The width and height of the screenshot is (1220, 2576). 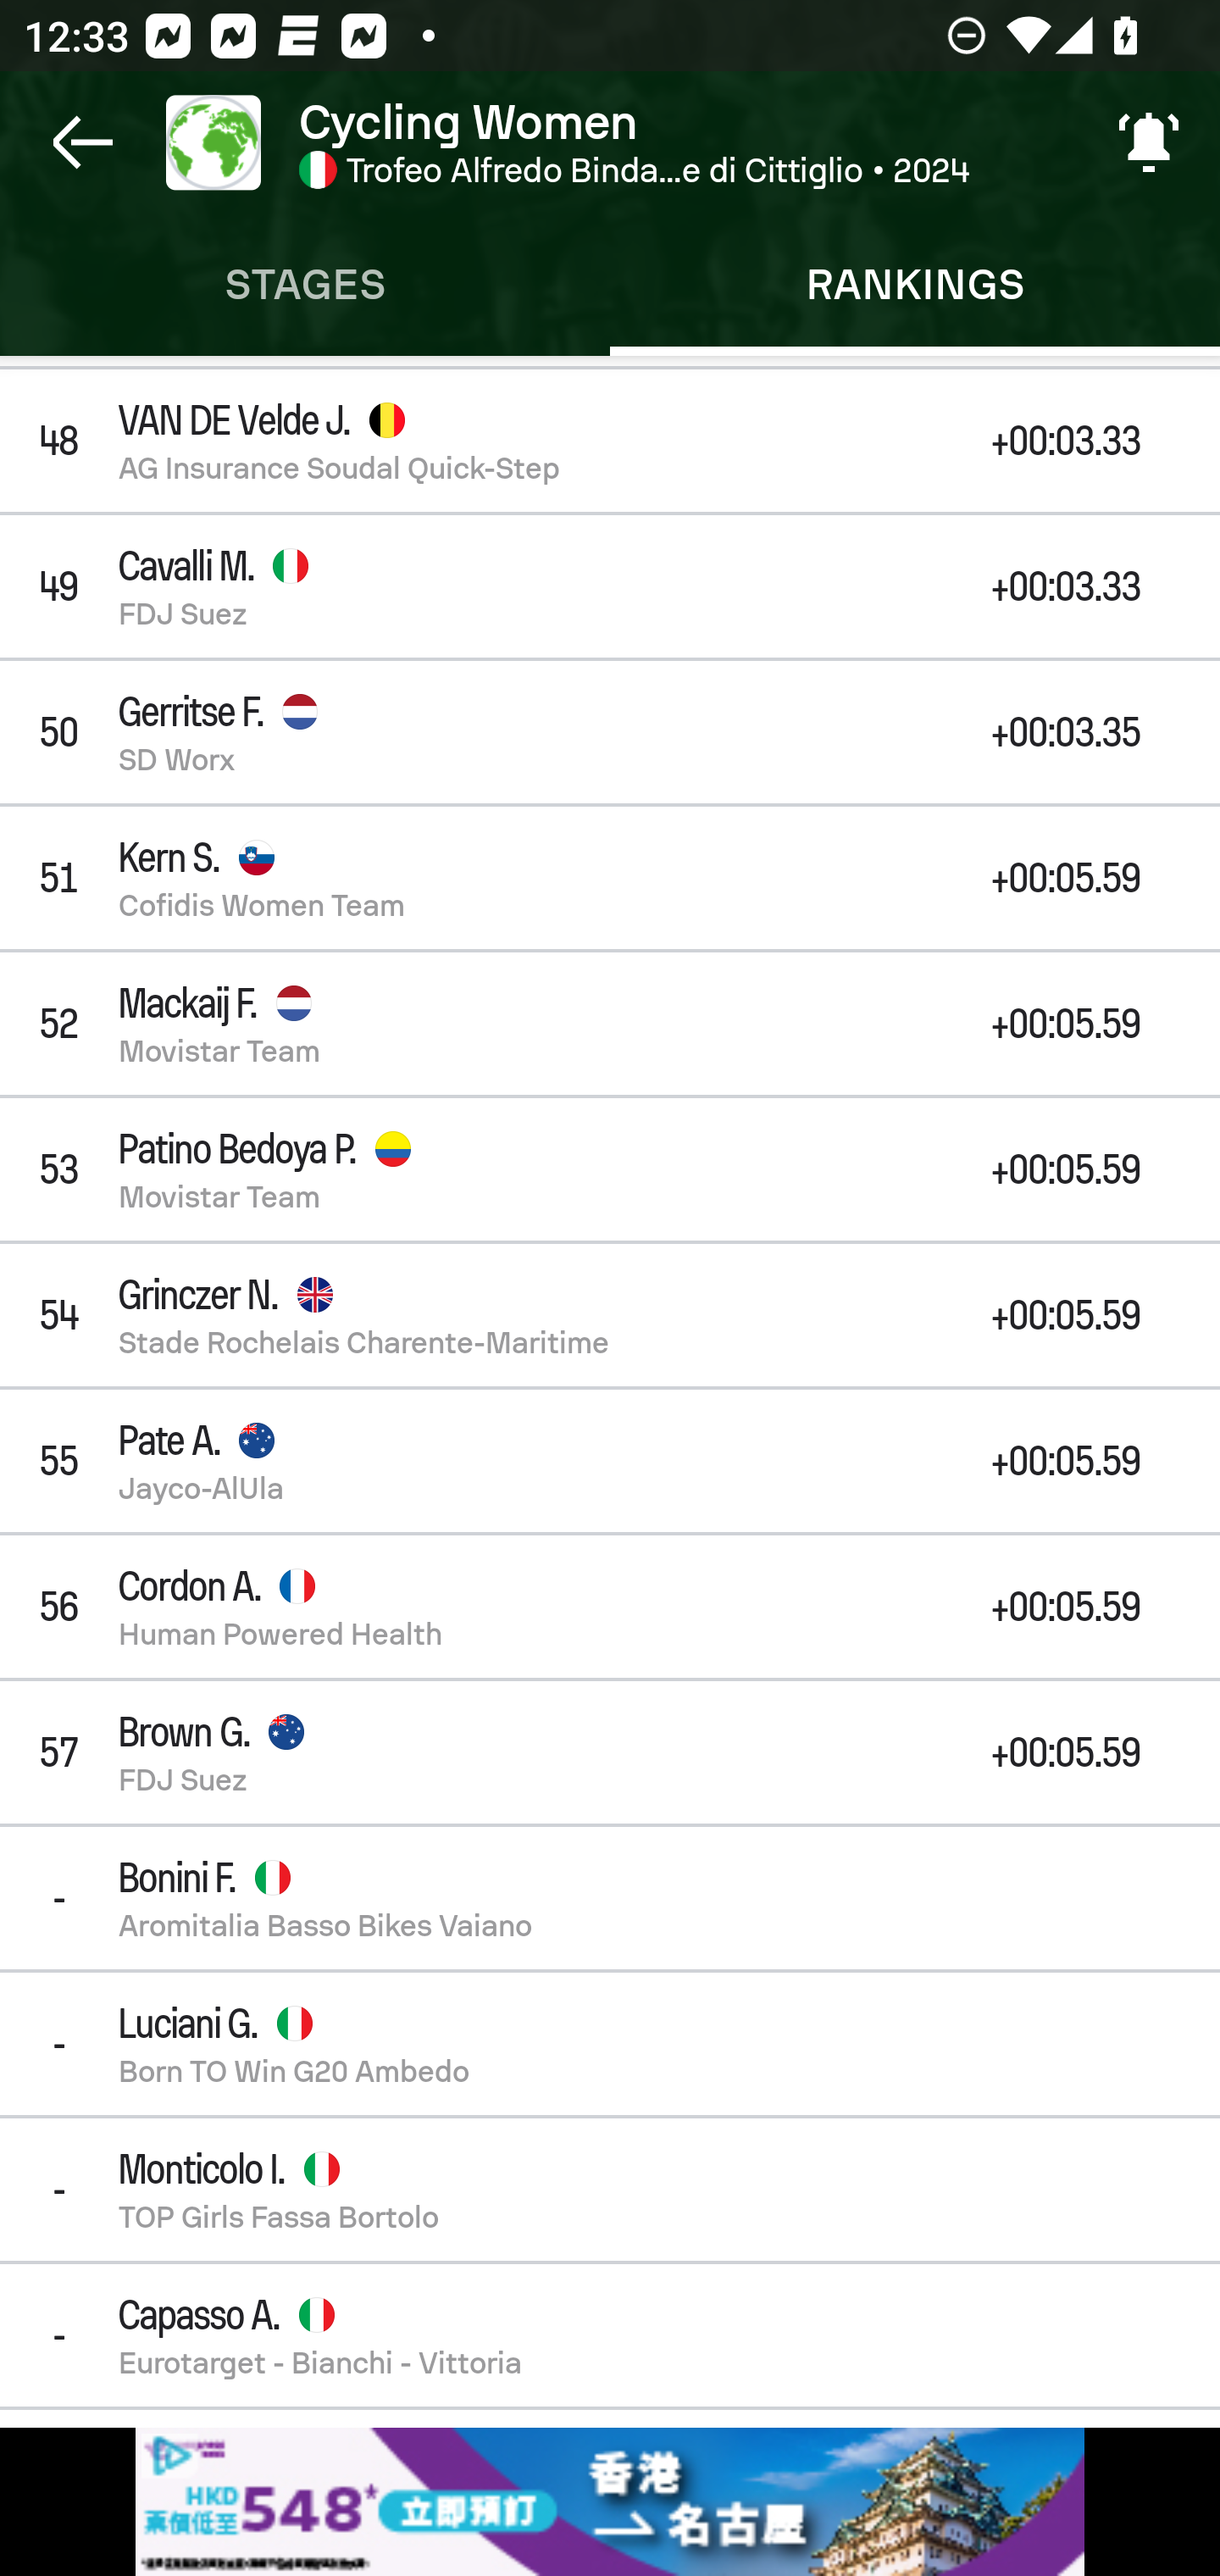 What do you see at coordinates (610, 2335) in the screenshot?
I see `- Capasso A. Eurotarget - Bianchi - Vittoria` at bounding box center [610, 2335].